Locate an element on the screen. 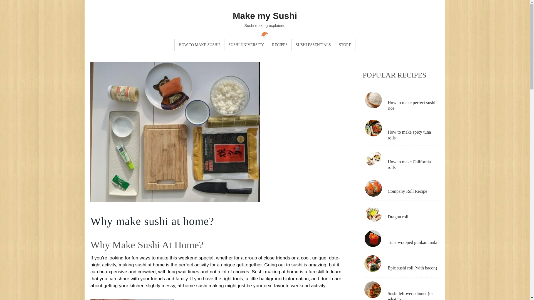 This screenshot has height=300, width=534. RECIPES is located at coordinates (280, 45).